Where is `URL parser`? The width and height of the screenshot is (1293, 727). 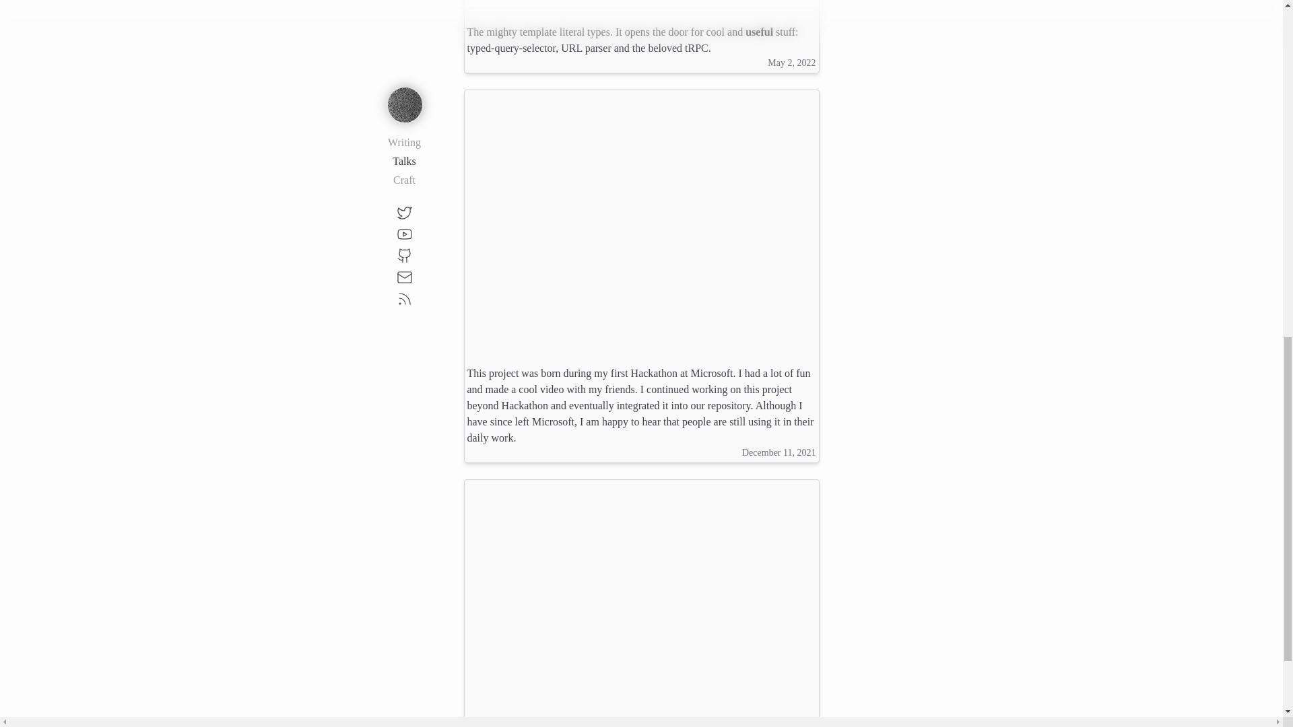 URL parser is located at coordinates (586, 47).